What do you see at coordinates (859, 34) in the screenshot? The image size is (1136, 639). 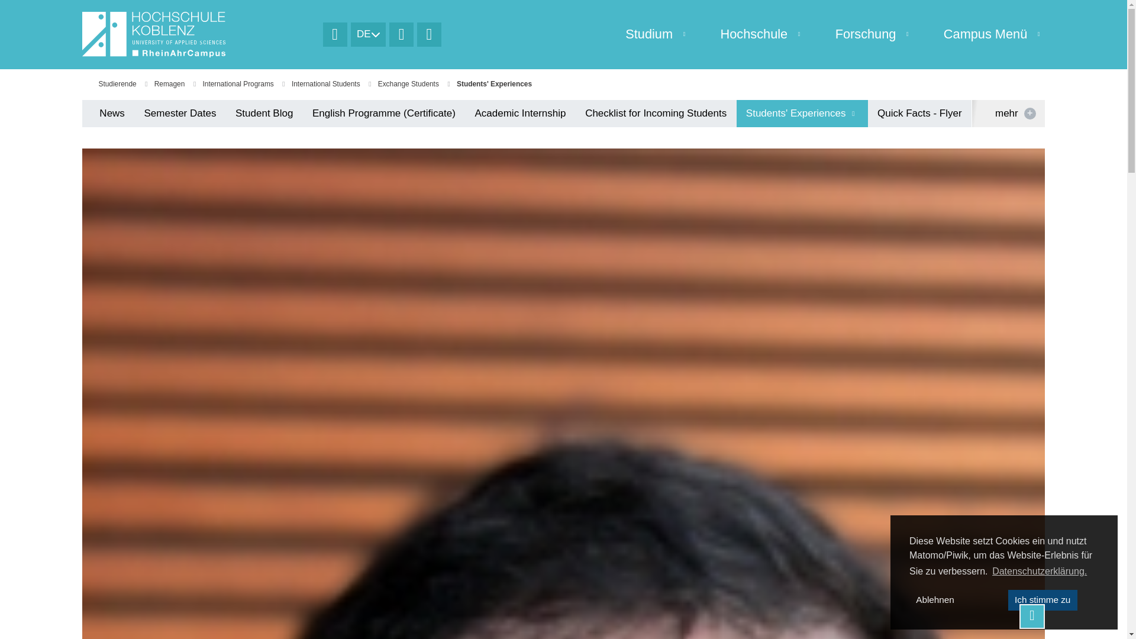 I see `Forschung` at bounding box center [859, 34].